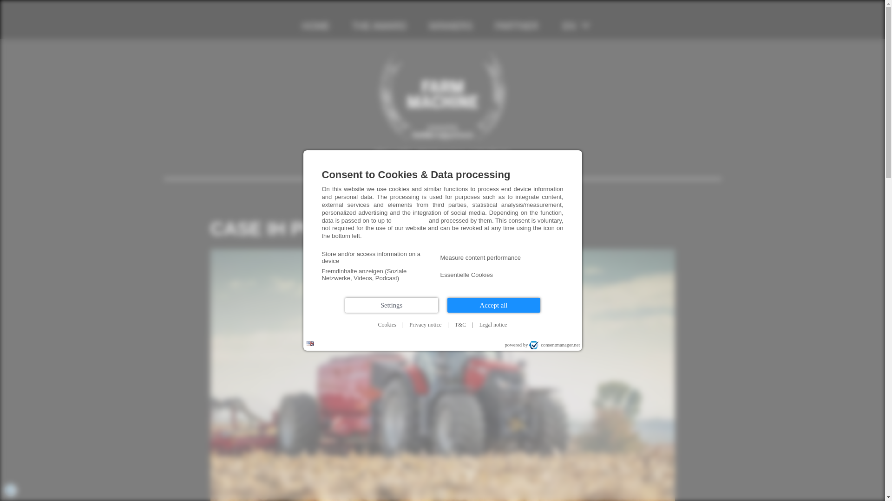 The height and width of the screenshot is (501, 892). I want to click on EN, so click(569, 26).